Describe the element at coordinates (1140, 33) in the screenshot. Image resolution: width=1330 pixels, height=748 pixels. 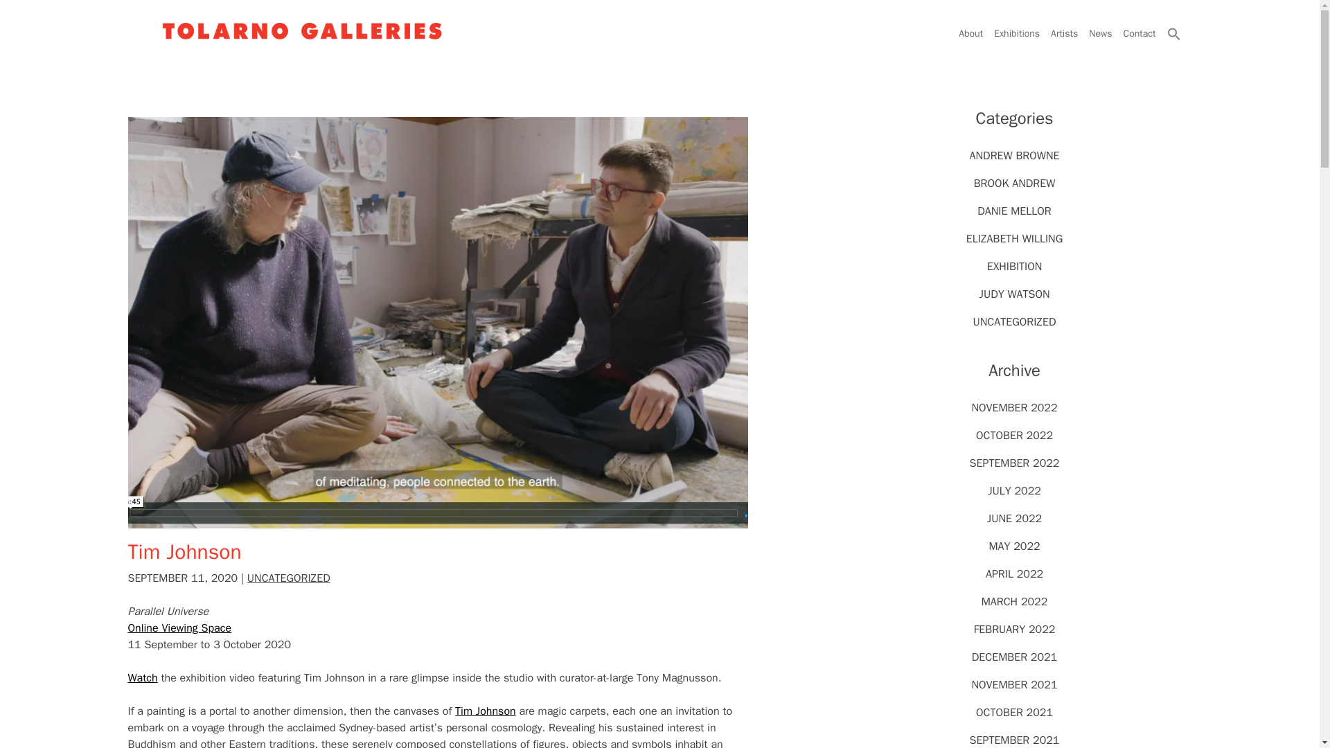
I see `Contact` at that location.